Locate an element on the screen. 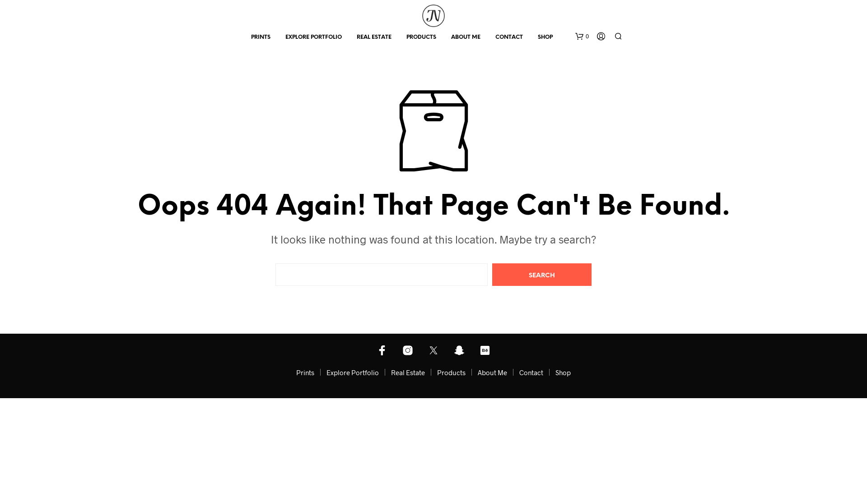  Real Estate is located at coordinates (408, 372).